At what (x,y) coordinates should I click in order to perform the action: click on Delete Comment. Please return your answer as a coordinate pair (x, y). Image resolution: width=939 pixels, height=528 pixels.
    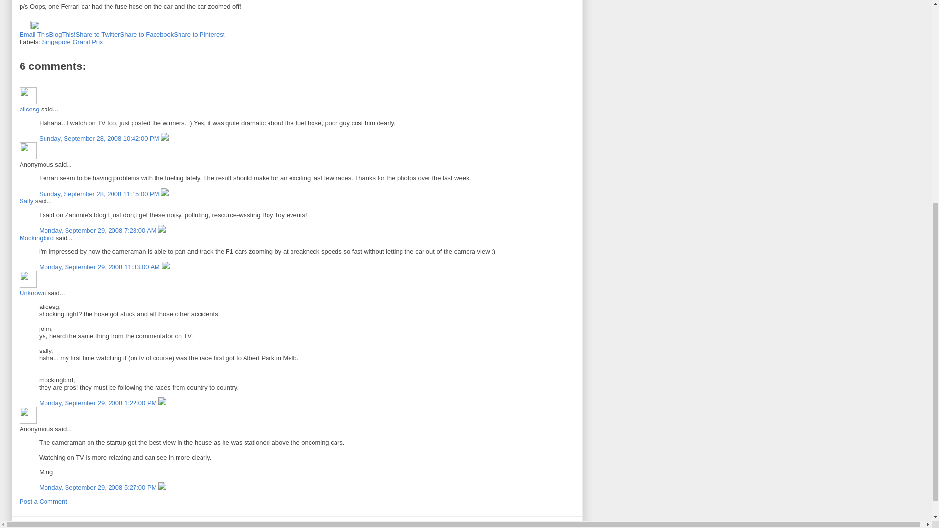
    Looking at the image, I should click on (164, 194).